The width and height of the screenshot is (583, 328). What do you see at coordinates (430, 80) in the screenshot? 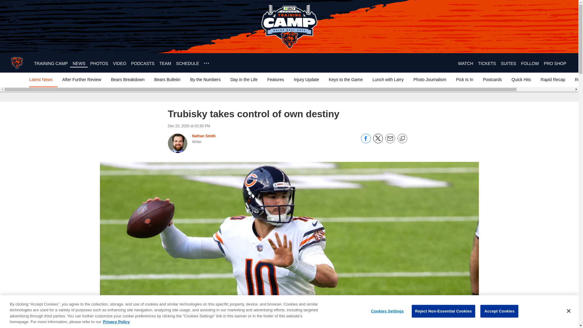
I see `Photo Journalism` at bounding box center [430, 80].